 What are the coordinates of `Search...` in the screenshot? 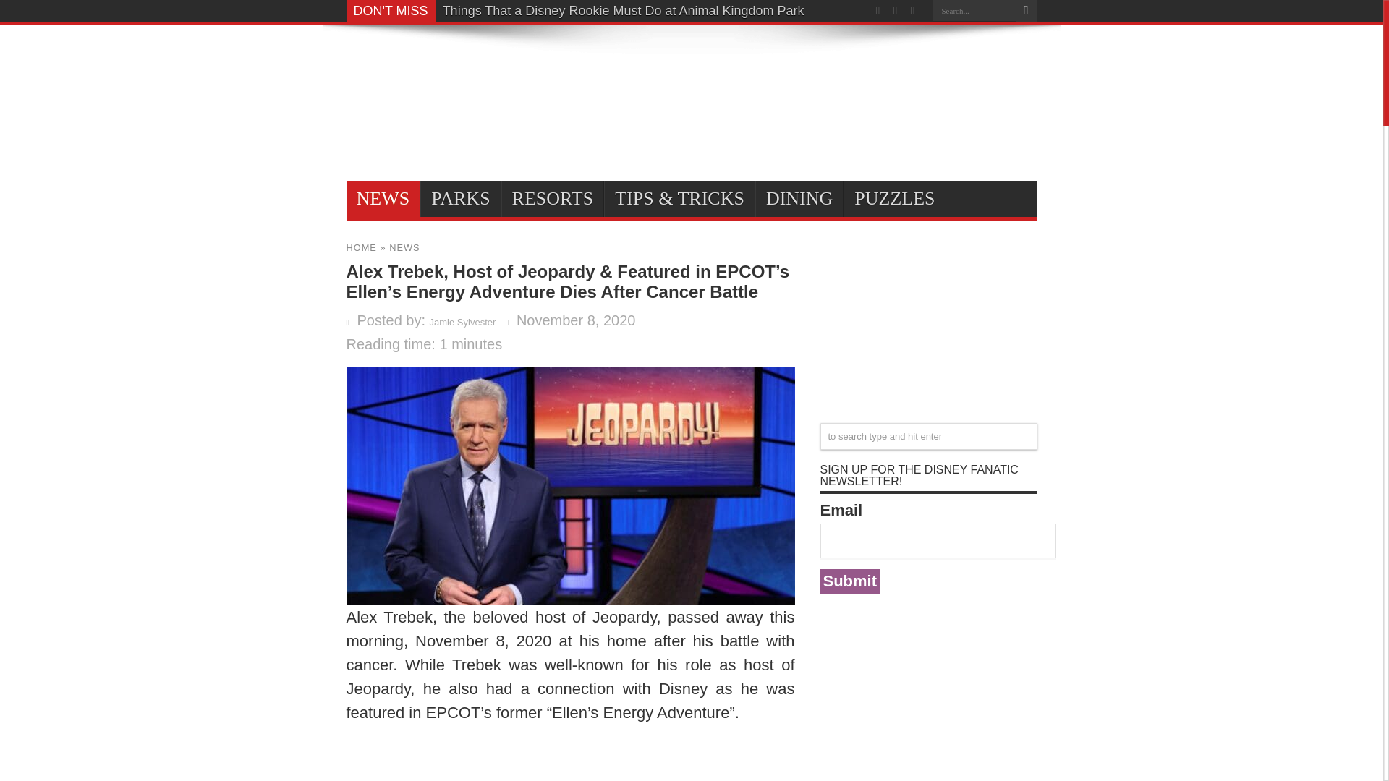 It's located at (974, 10).